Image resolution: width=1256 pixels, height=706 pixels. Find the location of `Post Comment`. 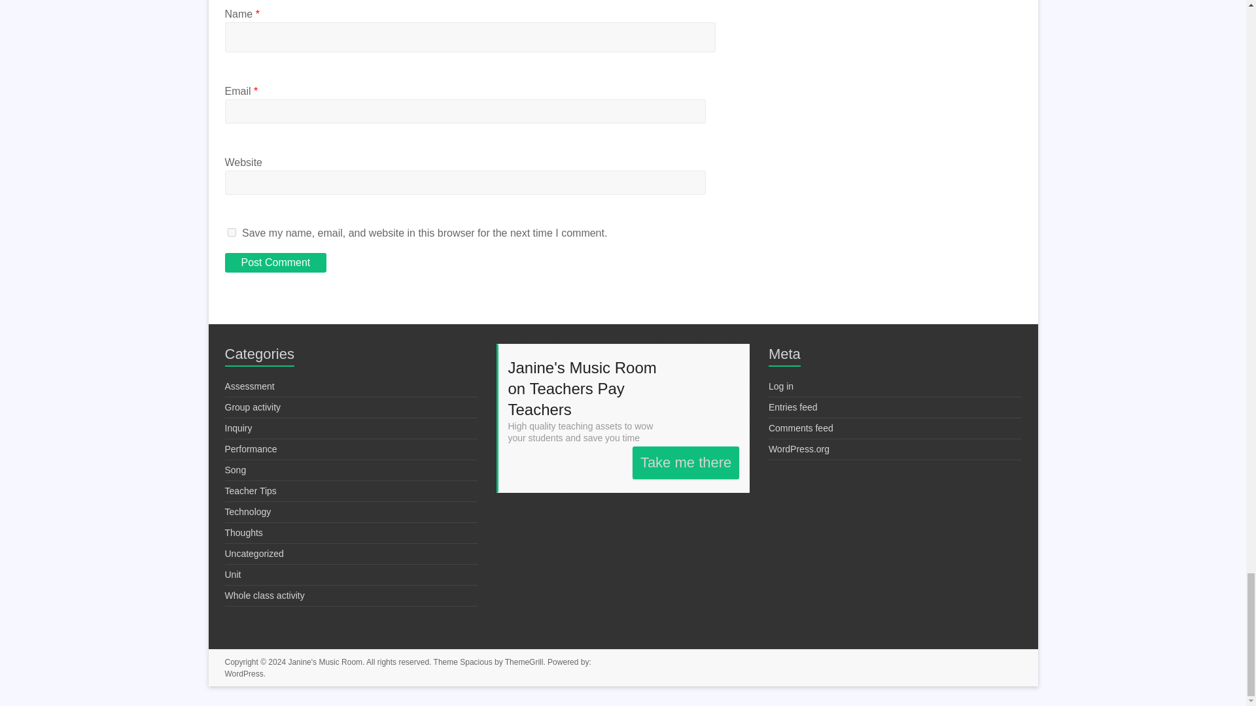

Post Comment is located at coordinates (275, 262).